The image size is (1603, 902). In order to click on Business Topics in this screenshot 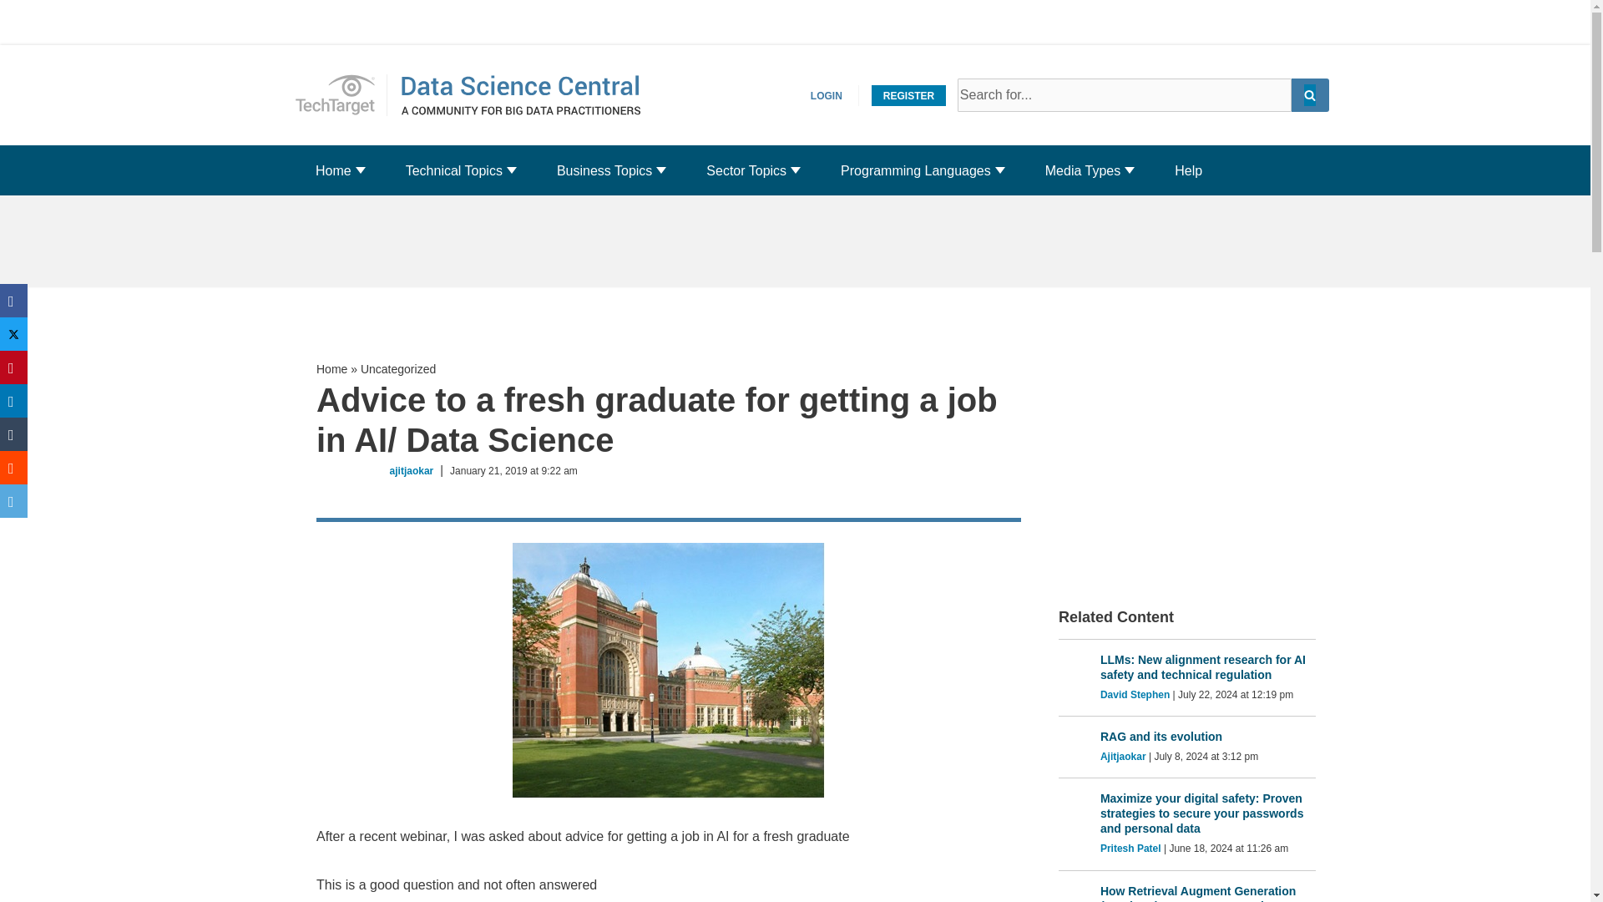, I will do `click(604, 170)`.